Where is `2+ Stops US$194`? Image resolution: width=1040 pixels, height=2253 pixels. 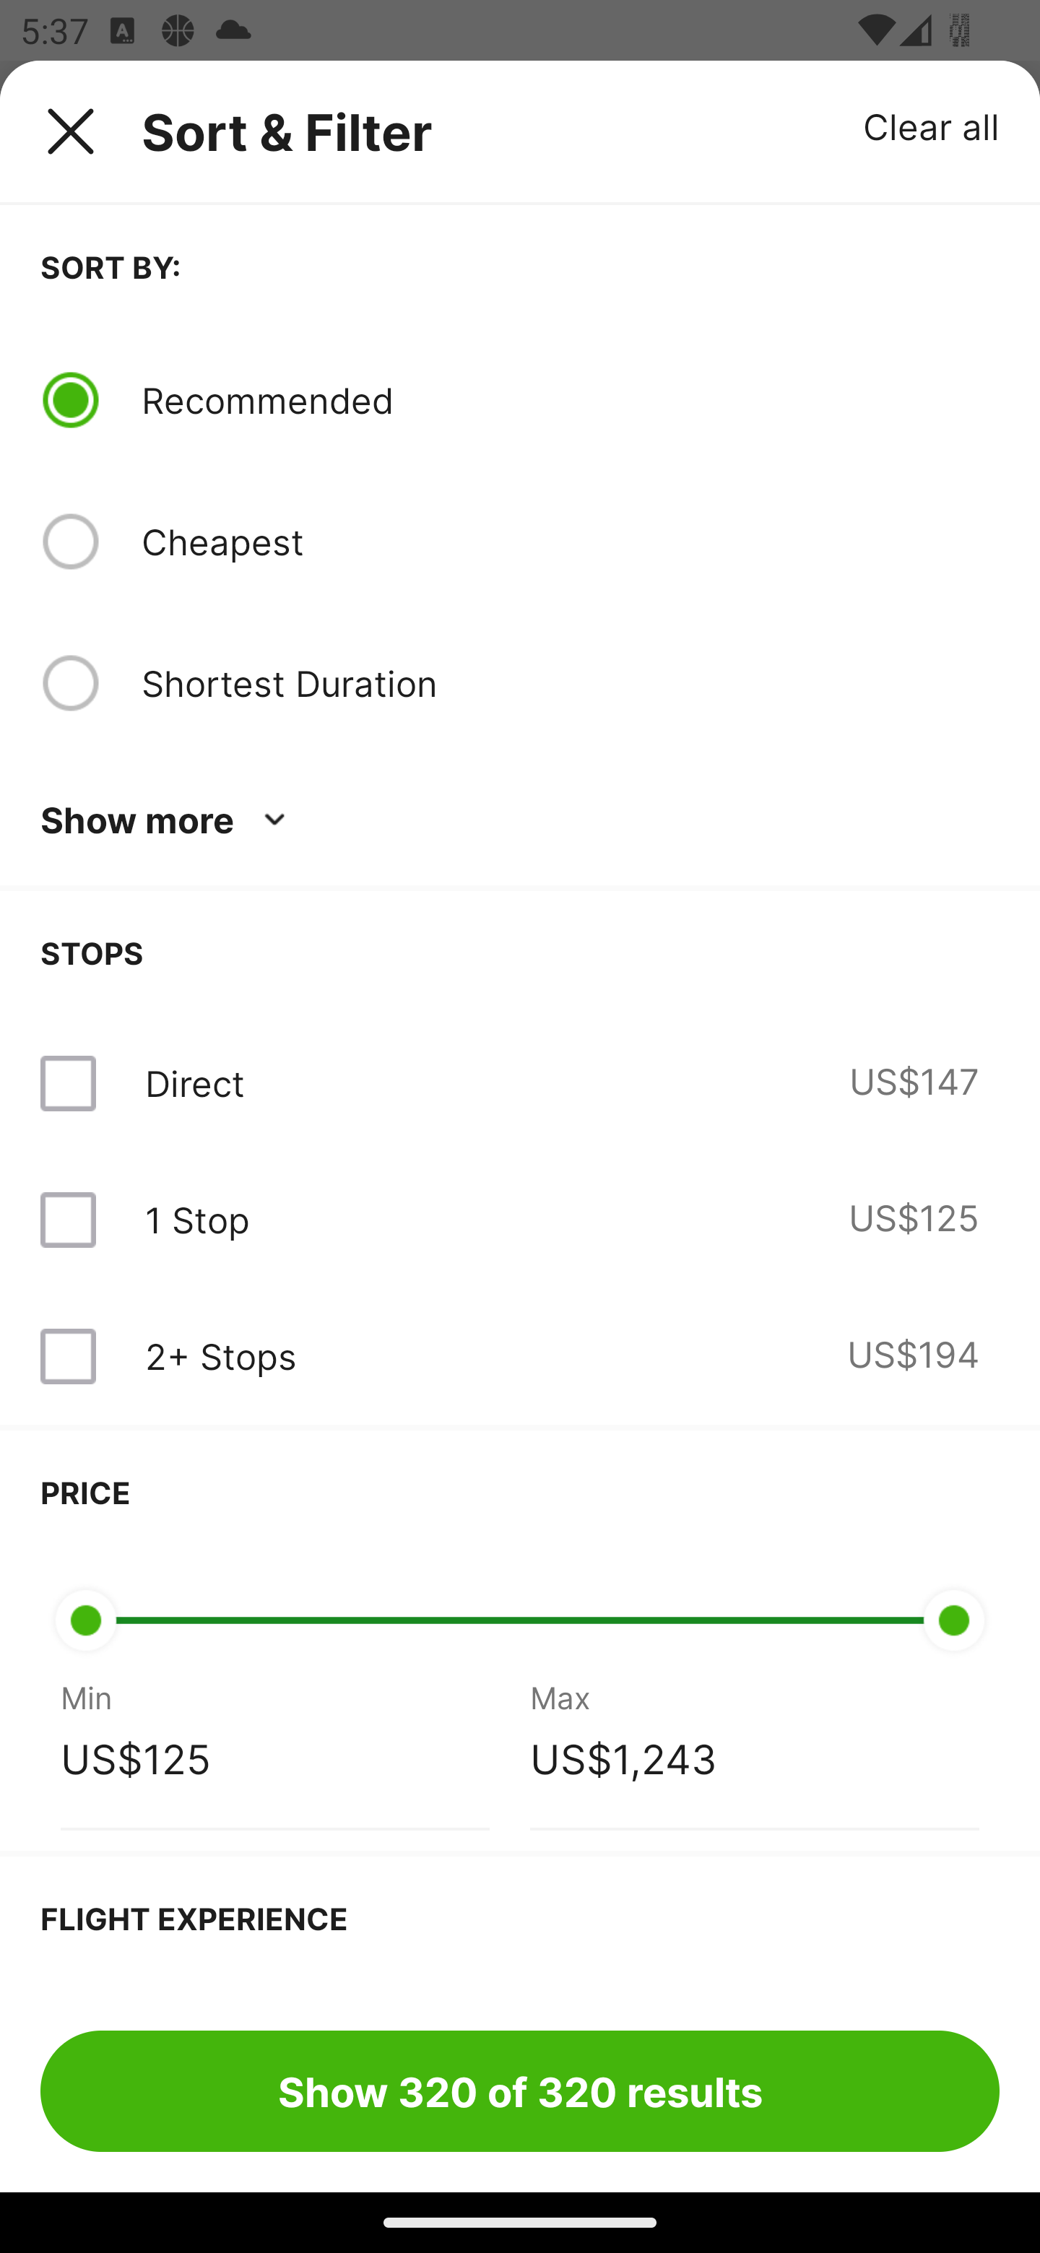
2+ Stops US$194 is located at coordinates (520, 1356).